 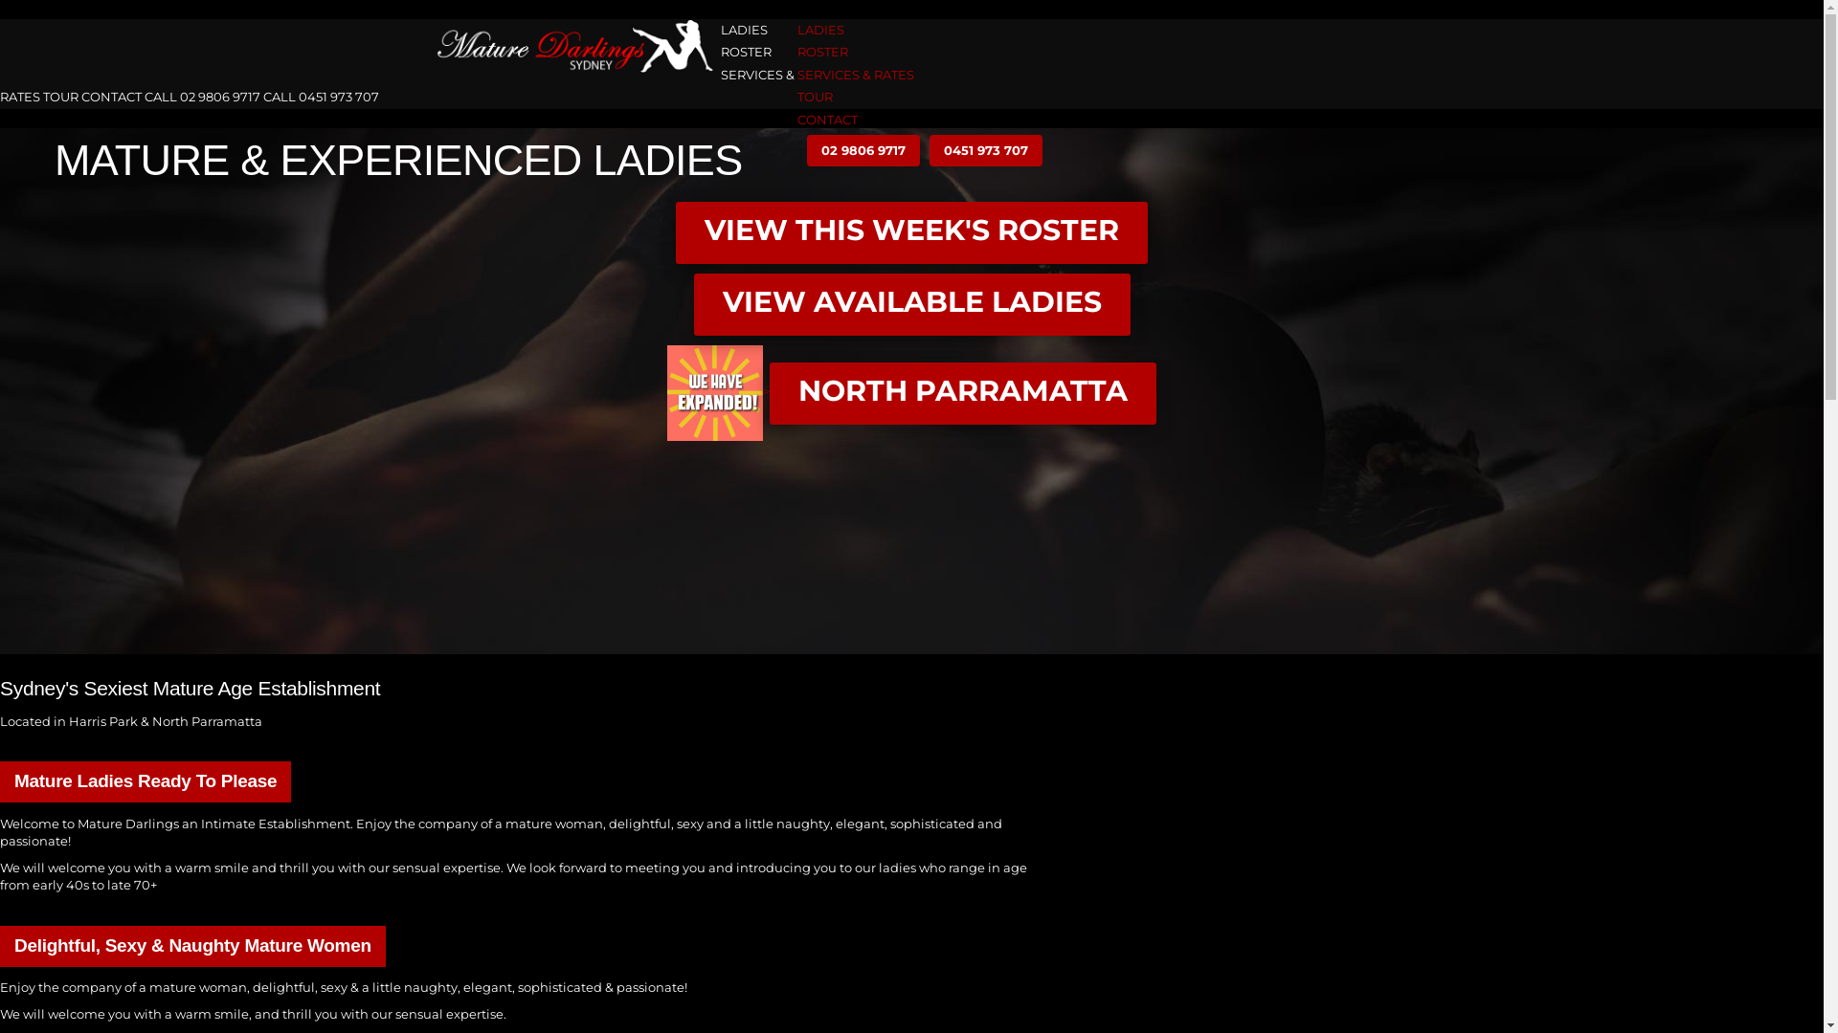 I want to click on CALL 02 9806 9717, so click(x=203, y=97).